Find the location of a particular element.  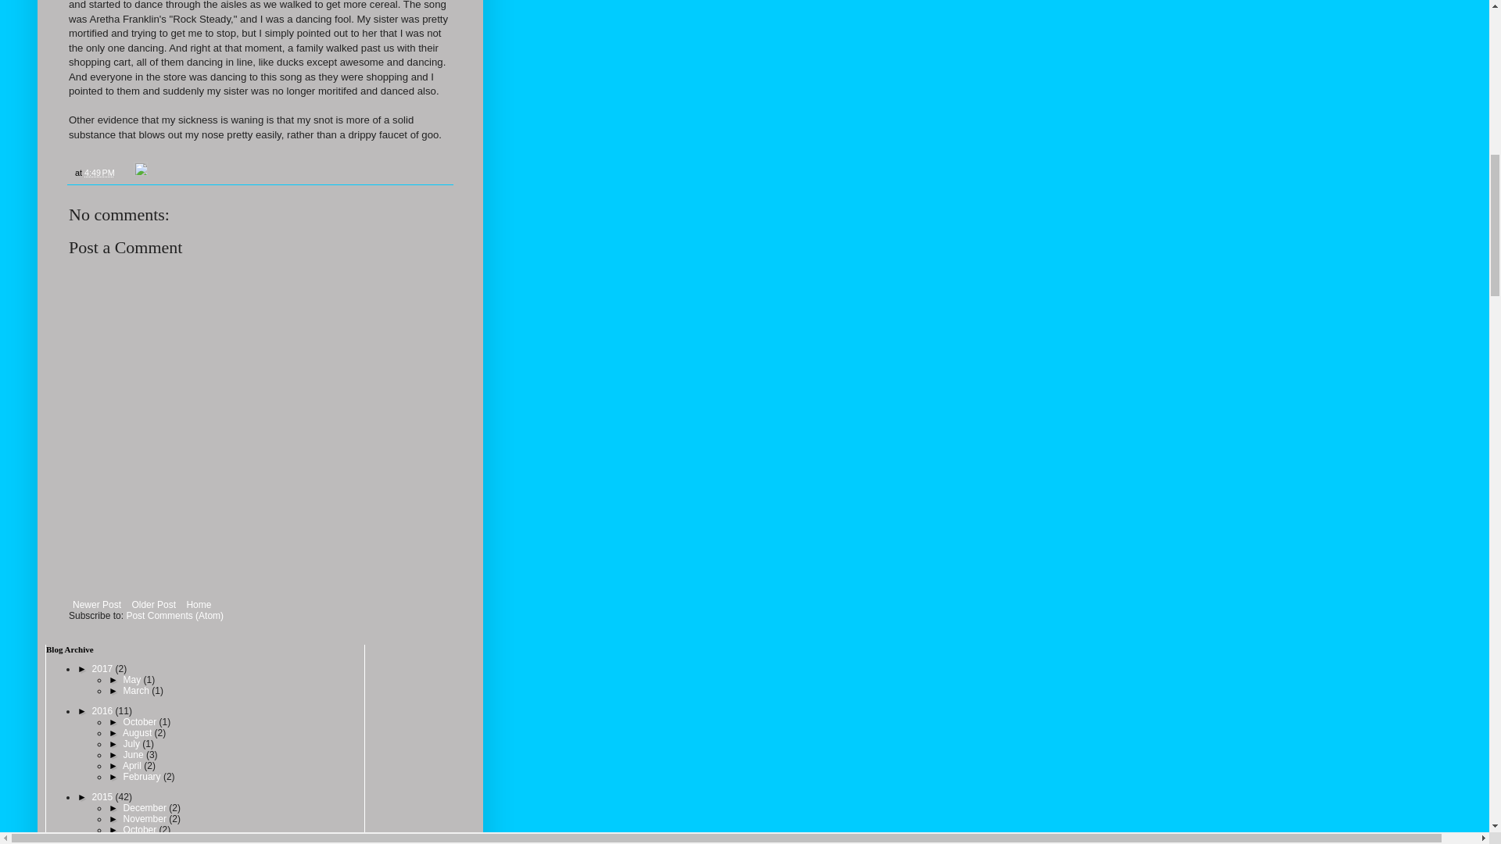

Older Post is located at coordinates (153, 605).